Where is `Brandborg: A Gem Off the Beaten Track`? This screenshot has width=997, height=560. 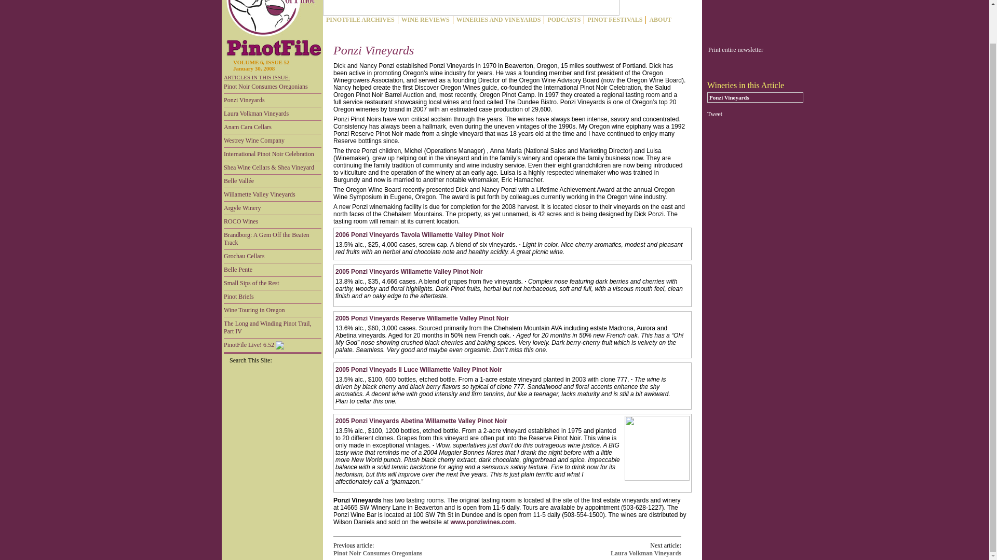
Brandborg: A Gem Off the Beaten Track is located at coordinates (272, 239).